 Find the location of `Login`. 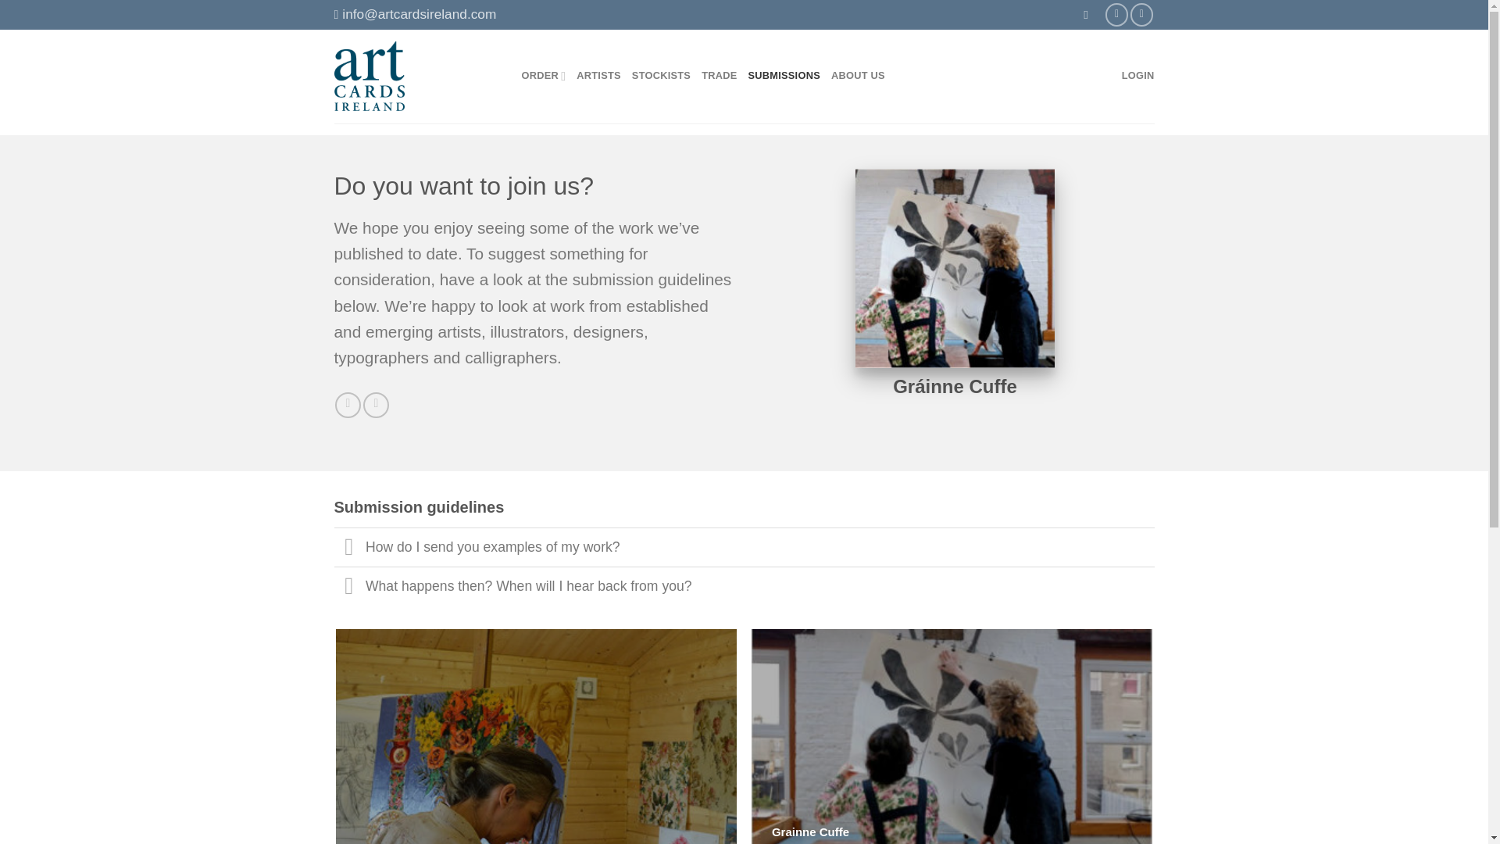

Login is located at coordinates (1138, 75).